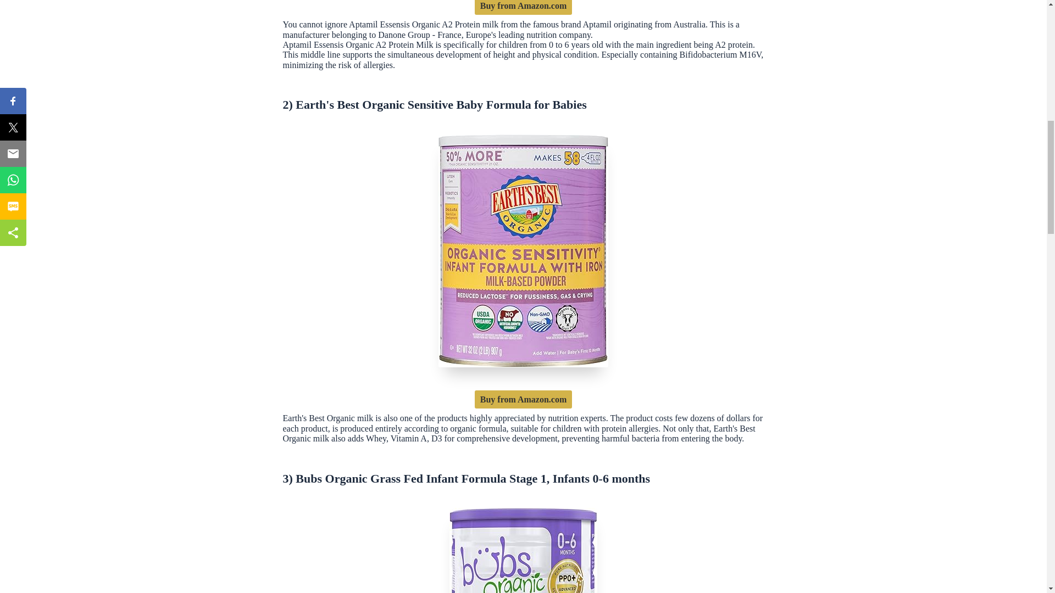 The height and width of the screenshot is (593, 1055). I want to click on Buy from Amazon.com, so click(523, 399).